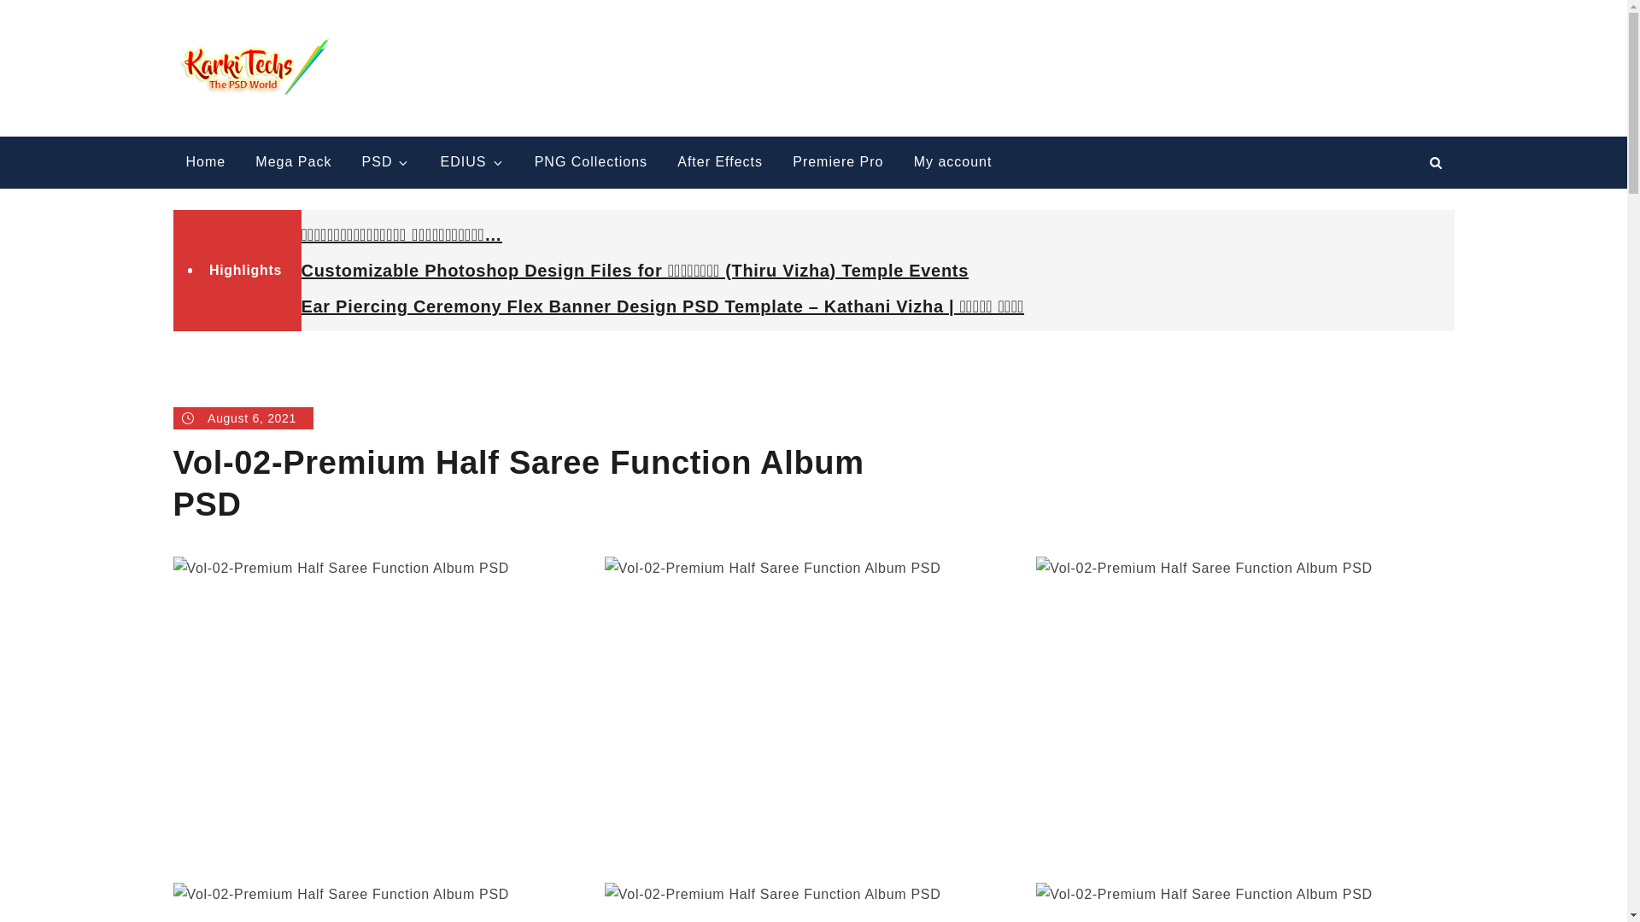 The height and width of the screenshot is (922, 1640). Describe the element at coordinates (473, 162) in the screenshot. I see `EDIUS` at that location.